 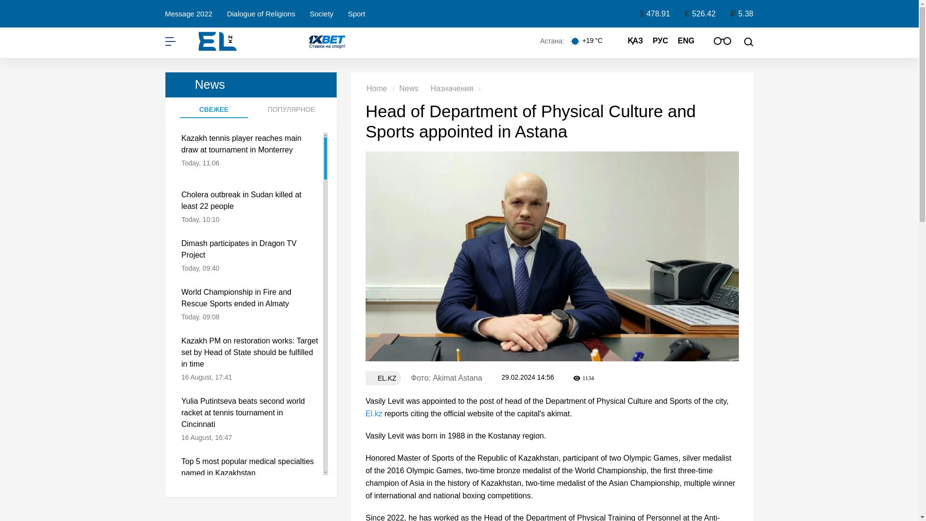 What do you see at coordinates (722, 41) in the screenshot?
I see `Version for the visually impaired` at bounding box center [722, 41].